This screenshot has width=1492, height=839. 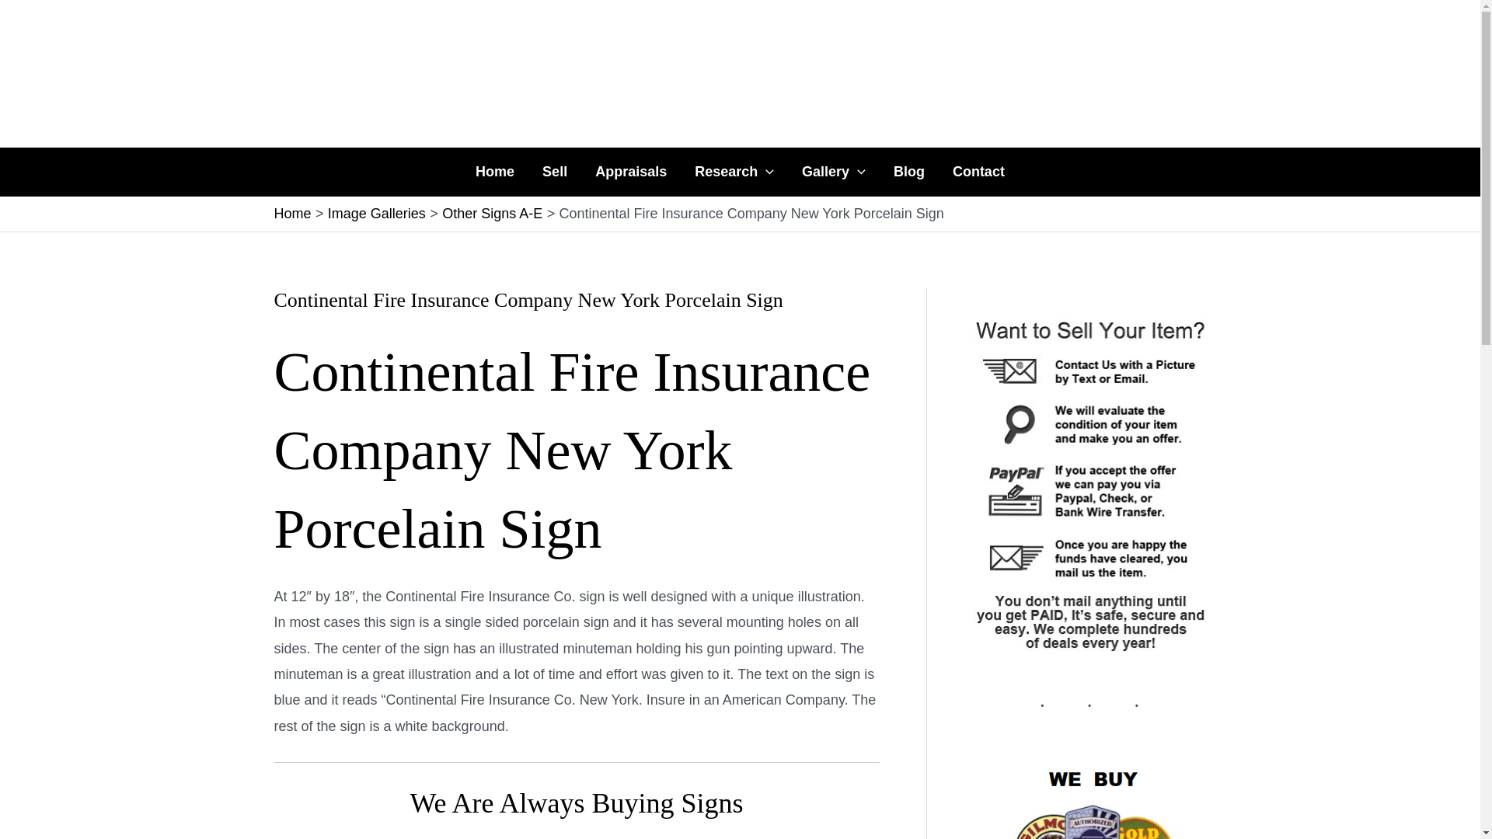 I want to click on Research, so click(x=734, y=172).